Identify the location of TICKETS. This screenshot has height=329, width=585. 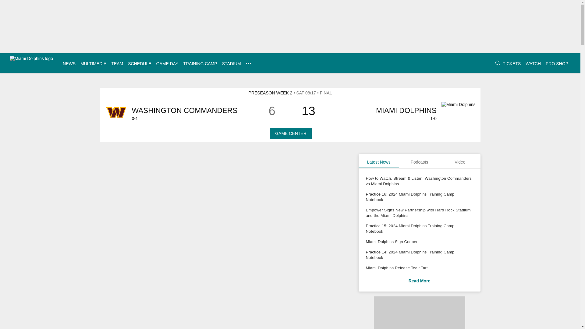
(511, 63).